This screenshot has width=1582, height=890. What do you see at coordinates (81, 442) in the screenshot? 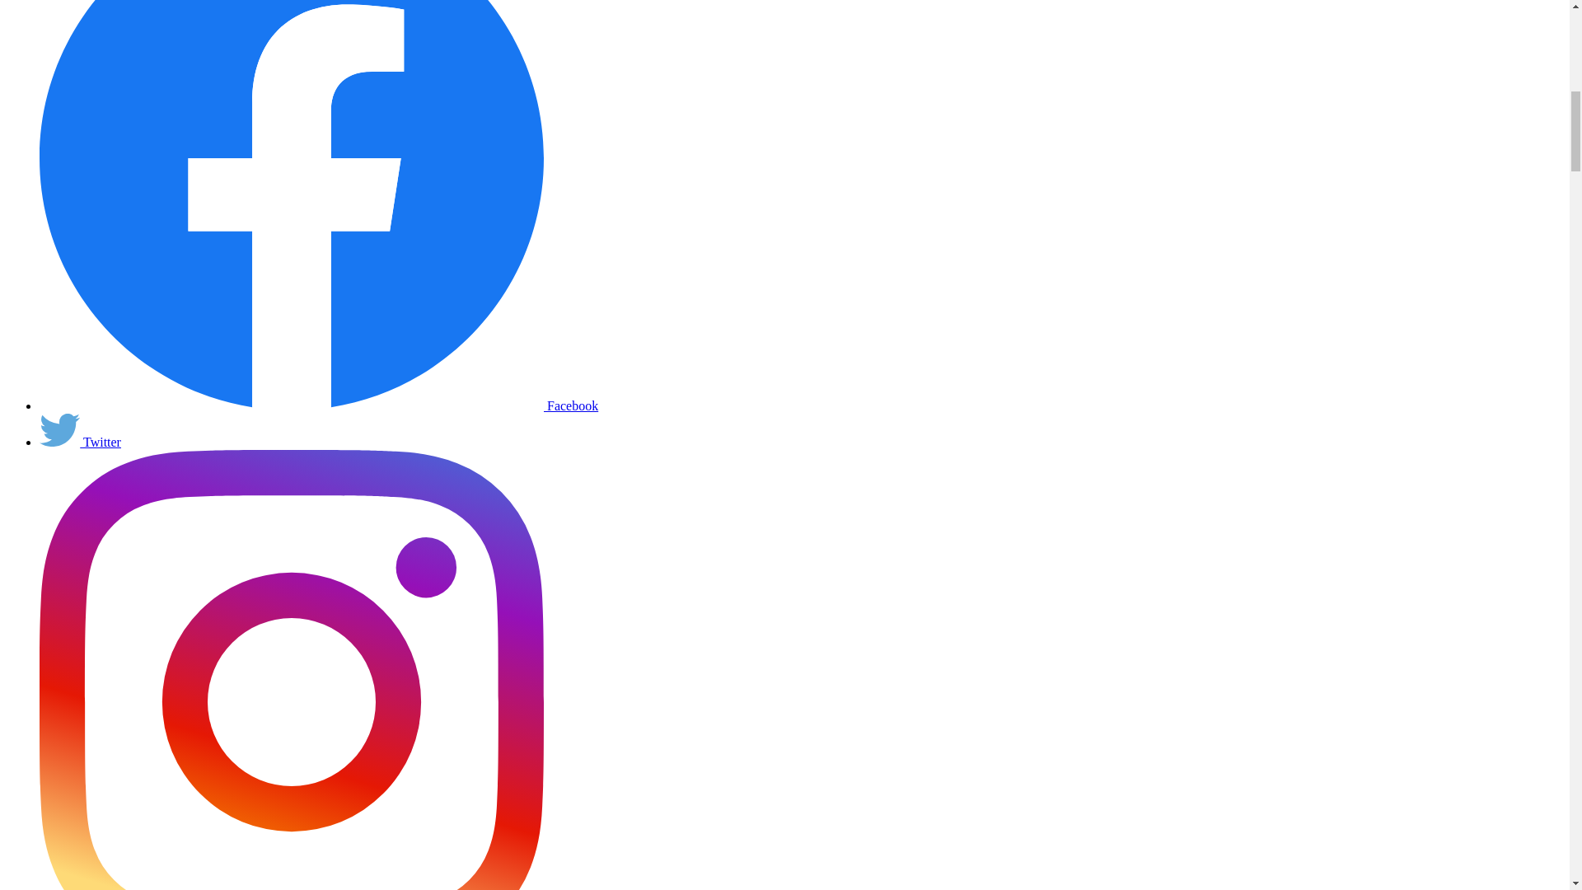
I see `Twitter` at bounding box center [81, 442].